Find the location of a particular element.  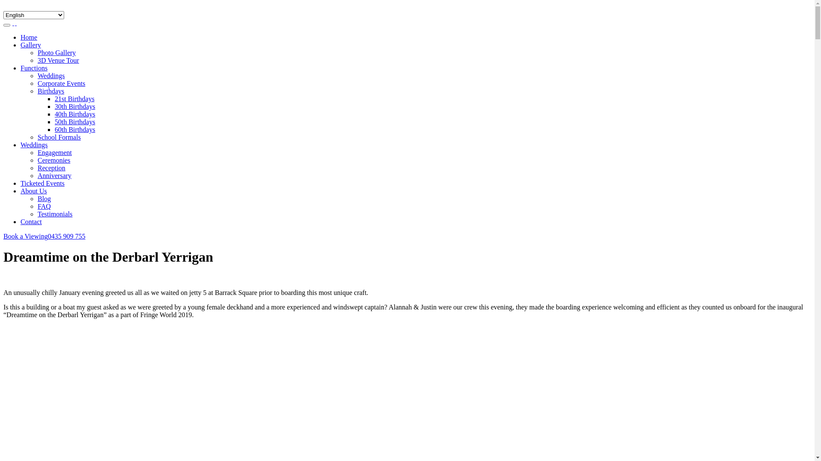

3D Venue Tour is located at coordinates (58, 61).